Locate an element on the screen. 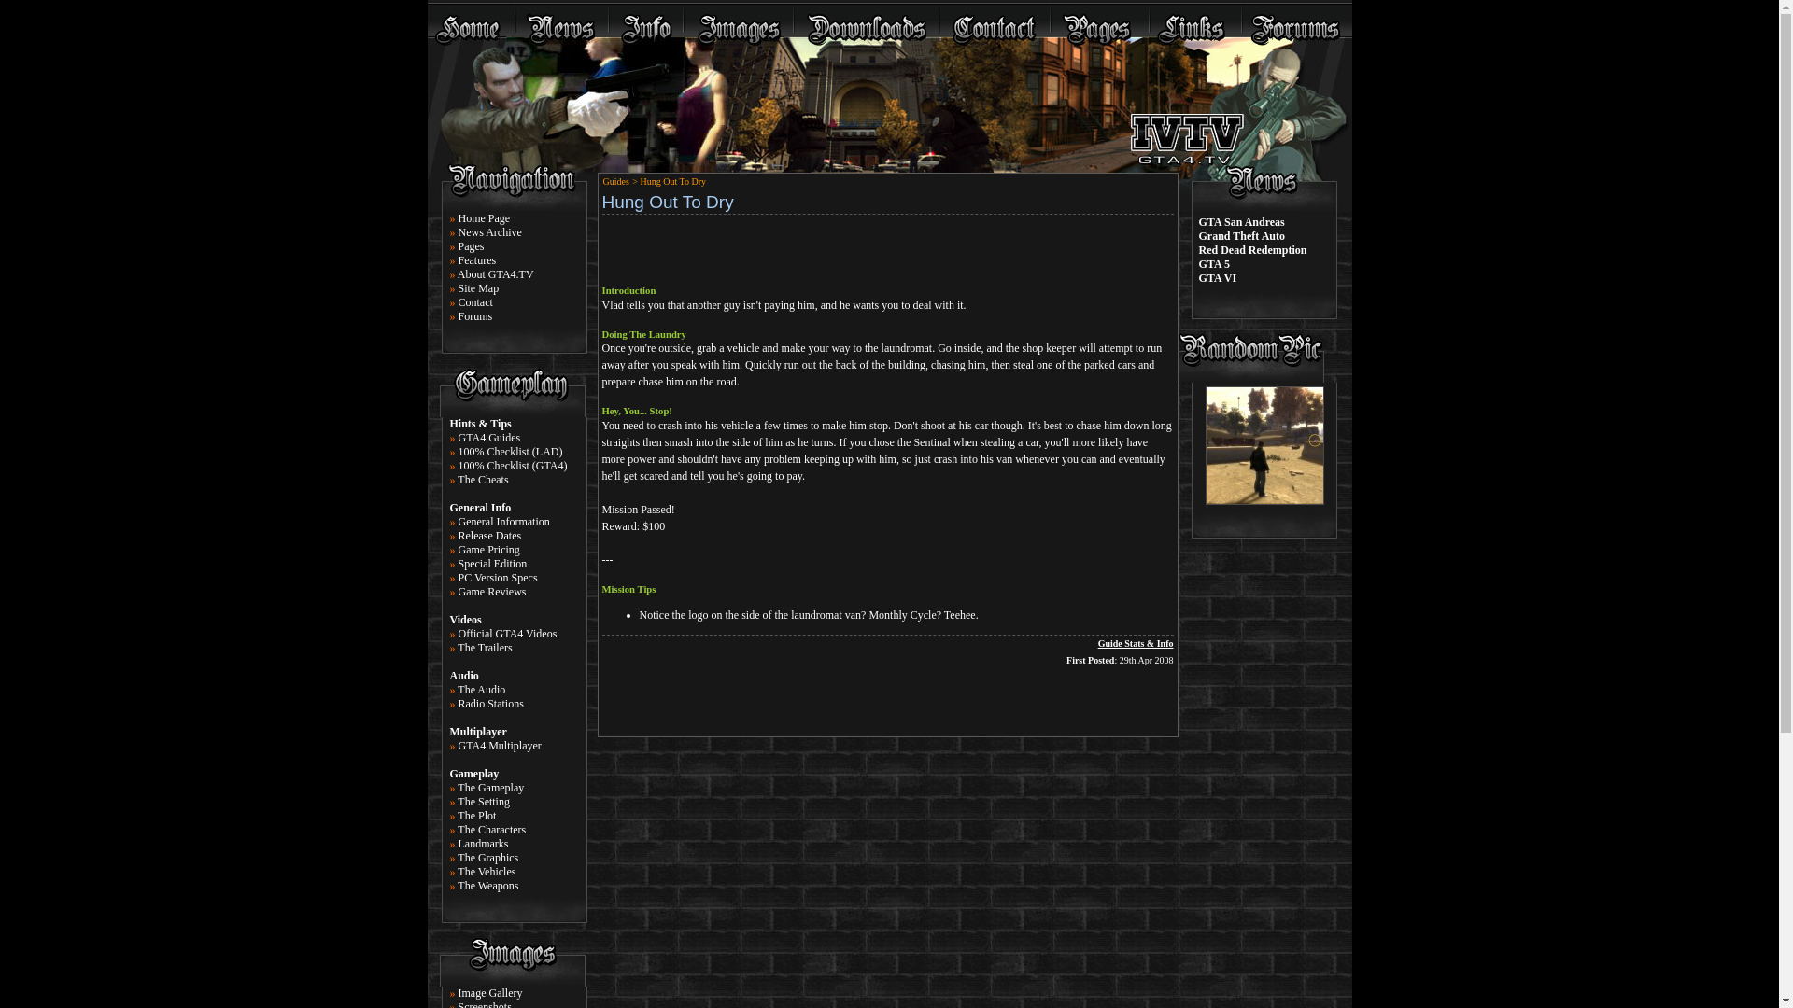 This screenshot has width=1793, height=1008. GTA4.TV Contact Us is located at coordinates (995, 19).